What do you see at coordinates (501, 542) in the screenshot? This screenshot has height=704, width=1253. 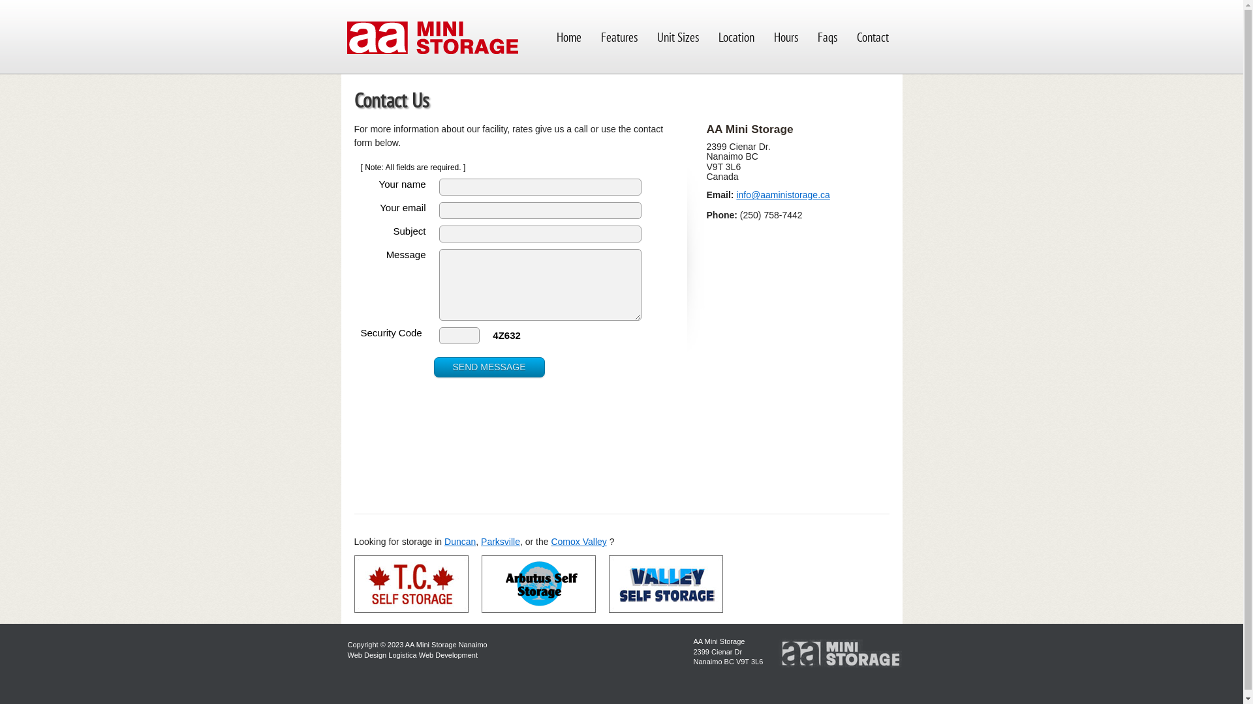 I see `Parksville` at bounding box center [501, 542].